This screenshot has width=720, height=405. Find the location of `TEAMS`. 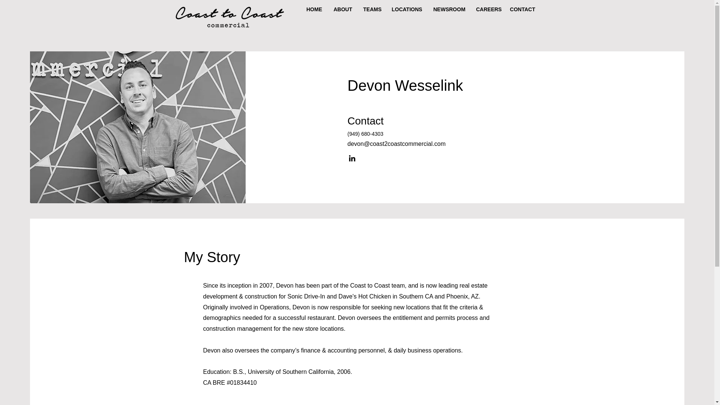

TEAMS is located at coordinates (372, 8).